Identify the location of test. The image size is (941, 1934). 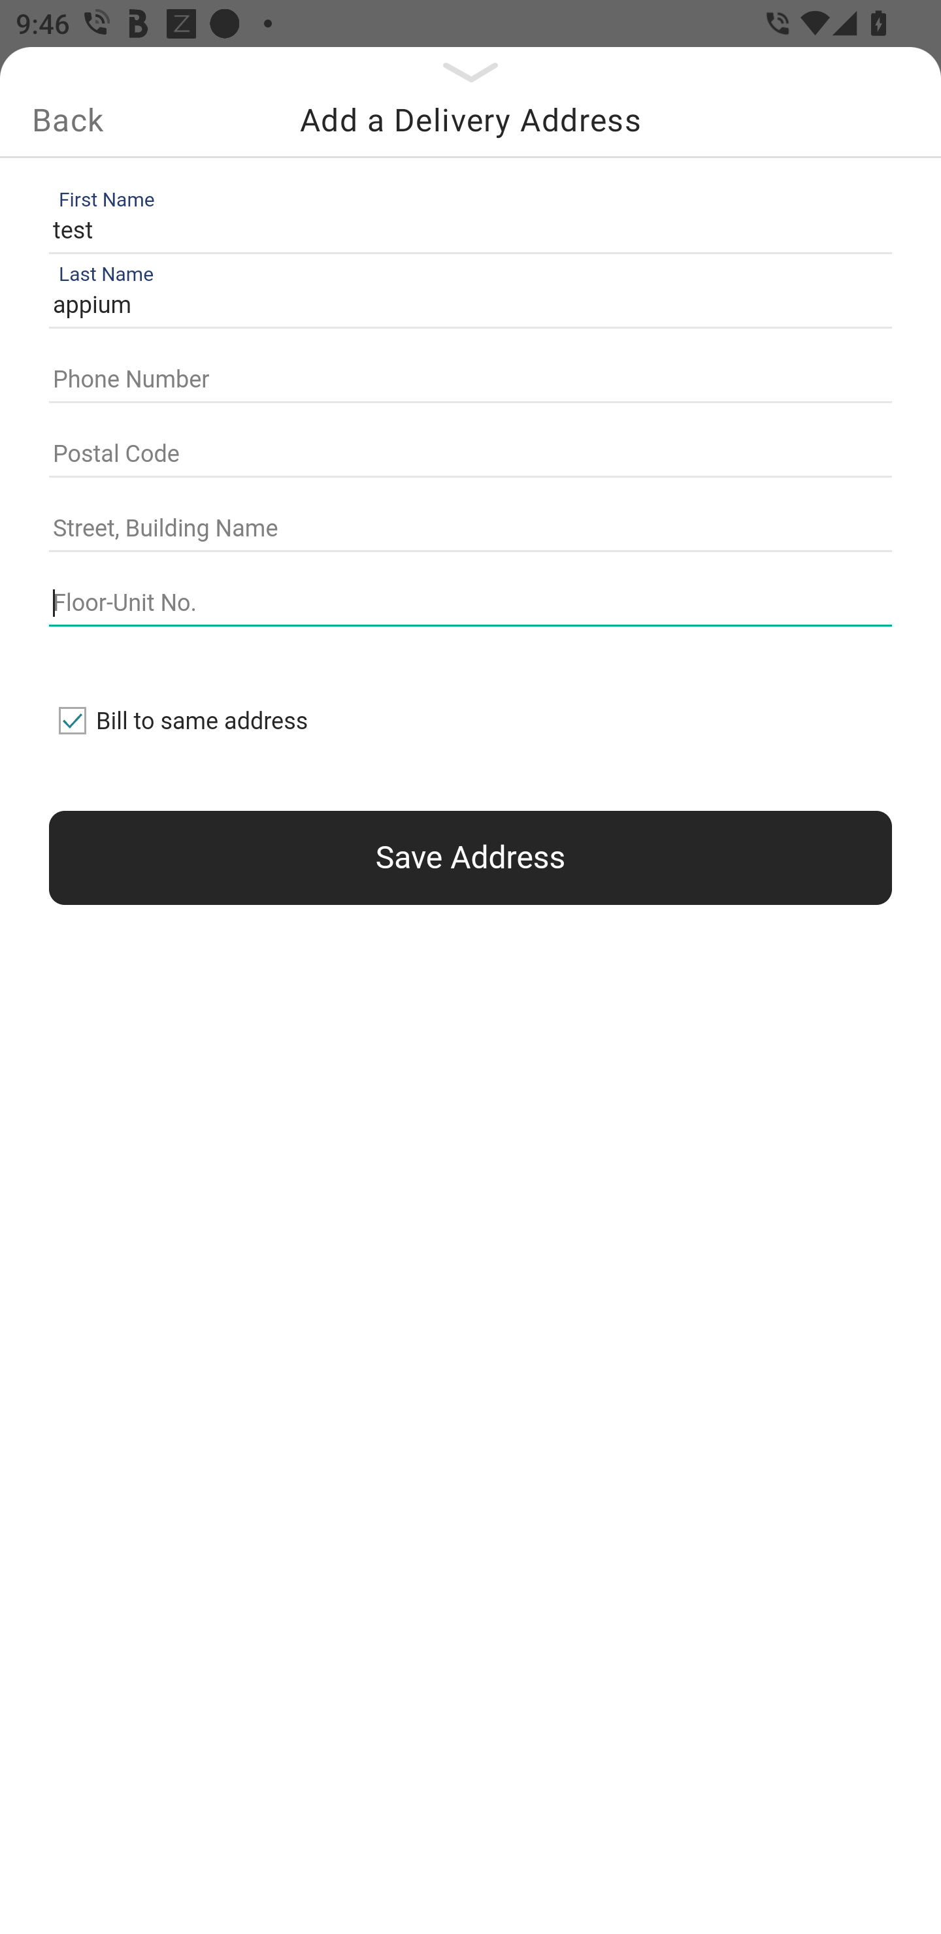
(465, 230).